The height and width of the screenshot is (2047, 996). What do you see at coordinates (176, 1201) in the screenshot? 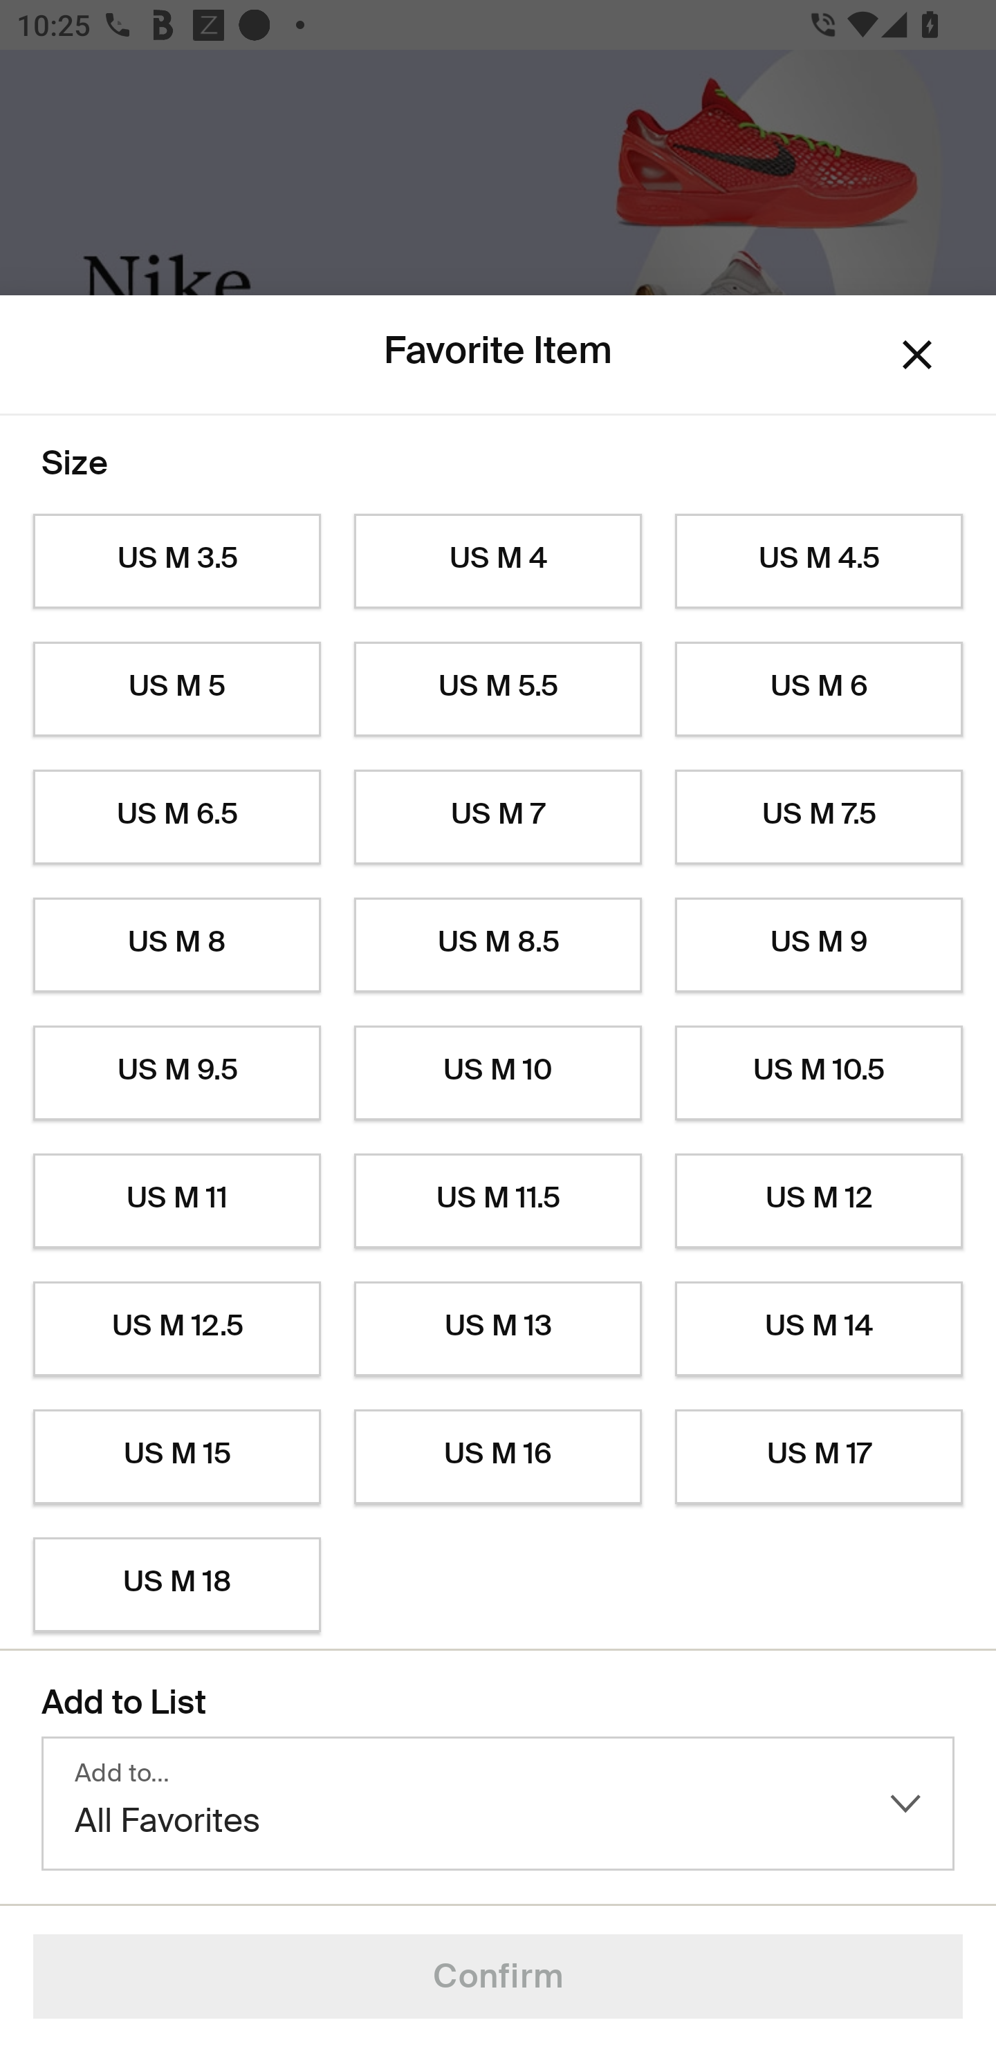
I see `US M 11` at bounding box center [176, 1201].